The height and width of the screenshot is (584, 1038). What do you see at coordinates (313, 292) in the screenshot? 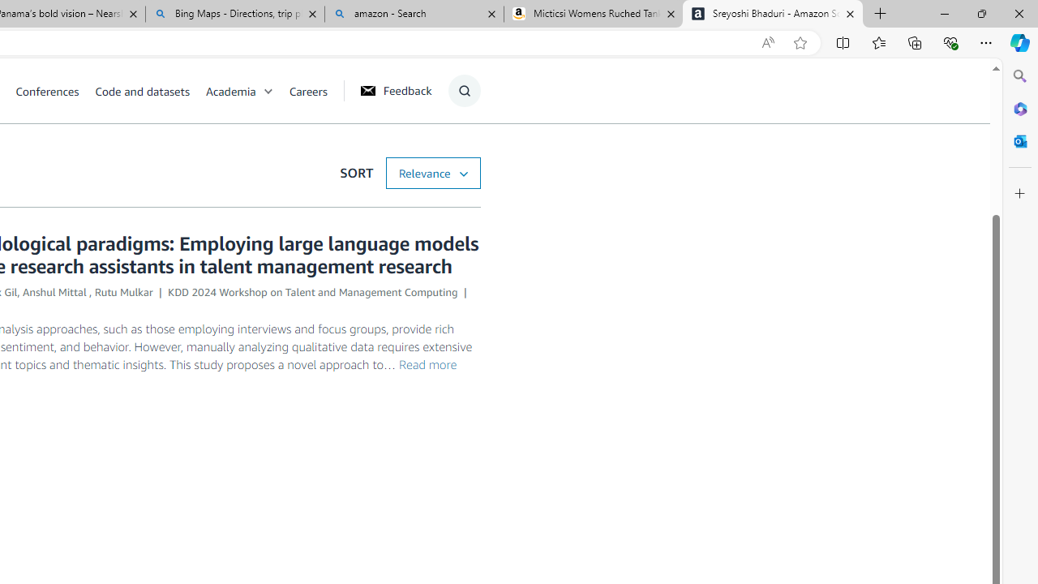
I see `KDD 2024 Workshop on Talent and Management Computing` at bounding box center [313, 292].